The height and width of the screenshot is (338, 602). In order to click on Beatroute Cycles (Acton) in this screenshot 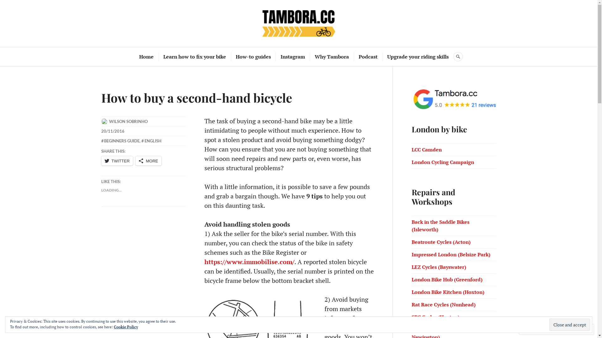, I will do `click(441, 242)`.